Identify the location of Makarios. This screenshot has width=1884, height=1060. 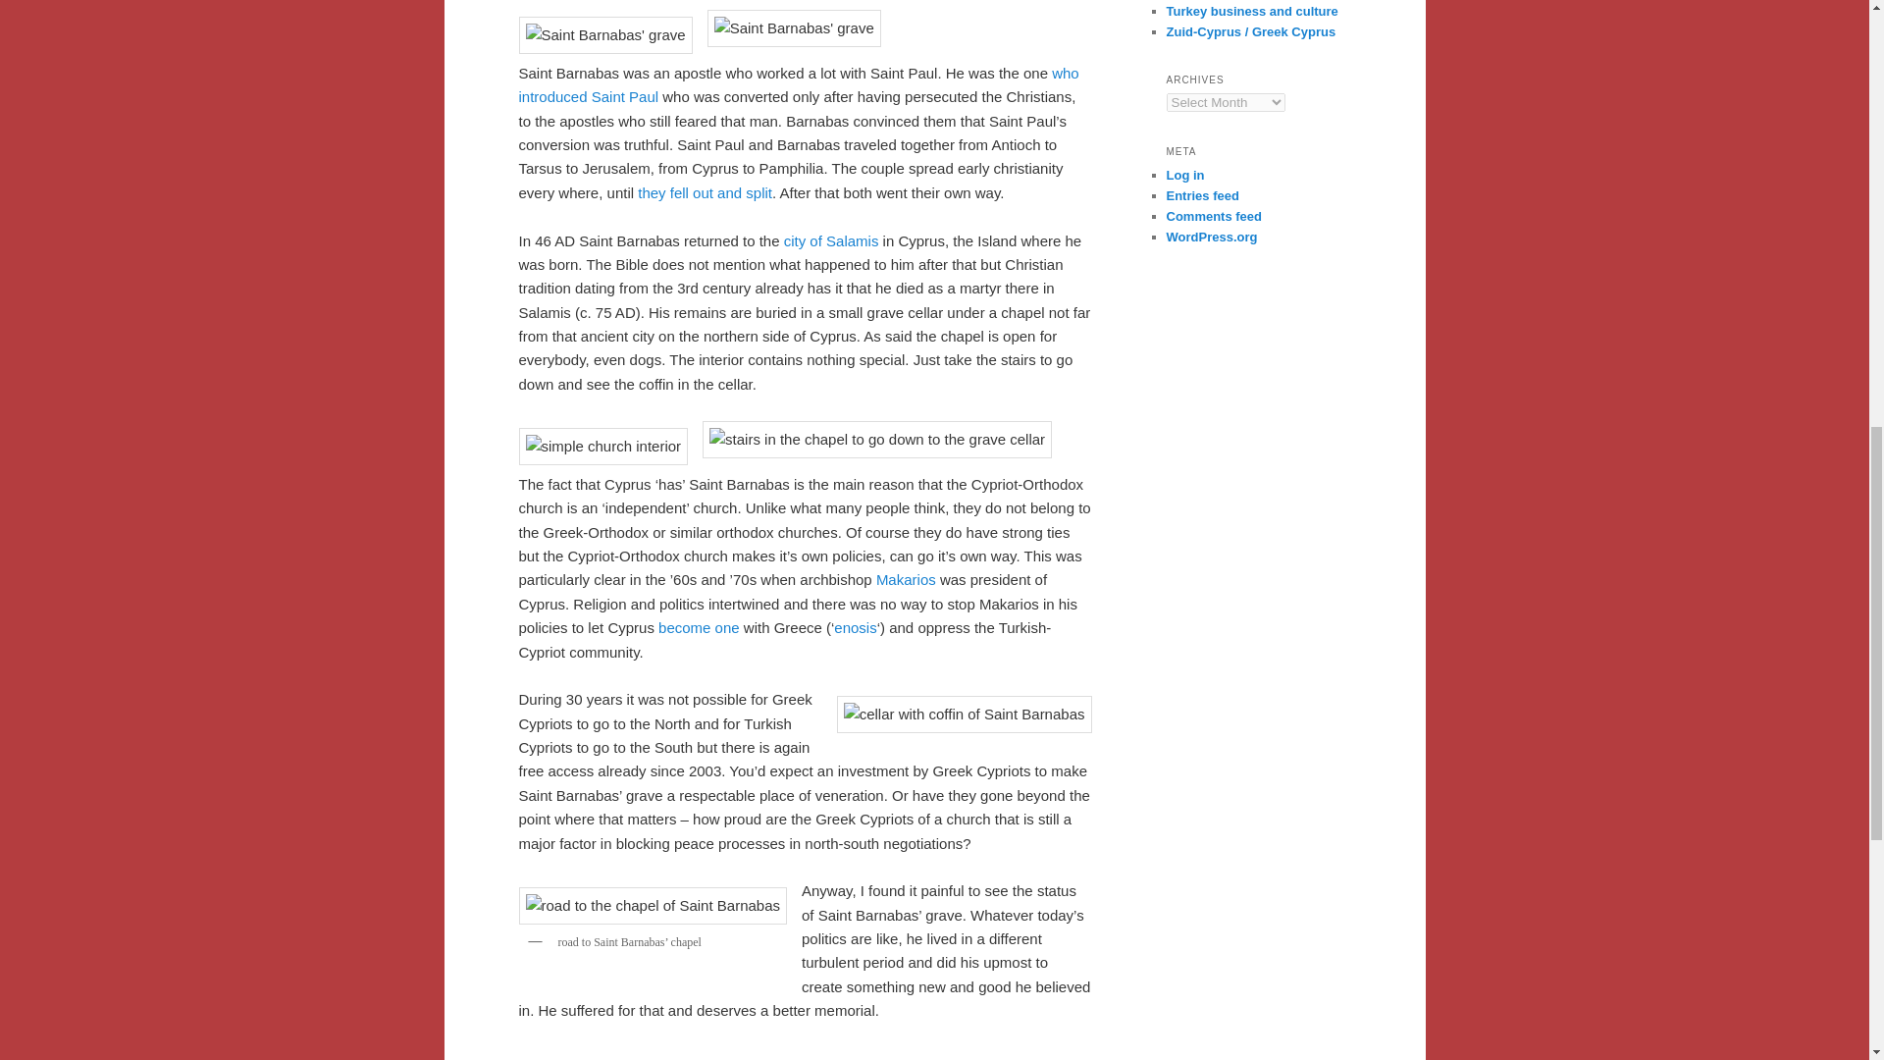
(906, 579).